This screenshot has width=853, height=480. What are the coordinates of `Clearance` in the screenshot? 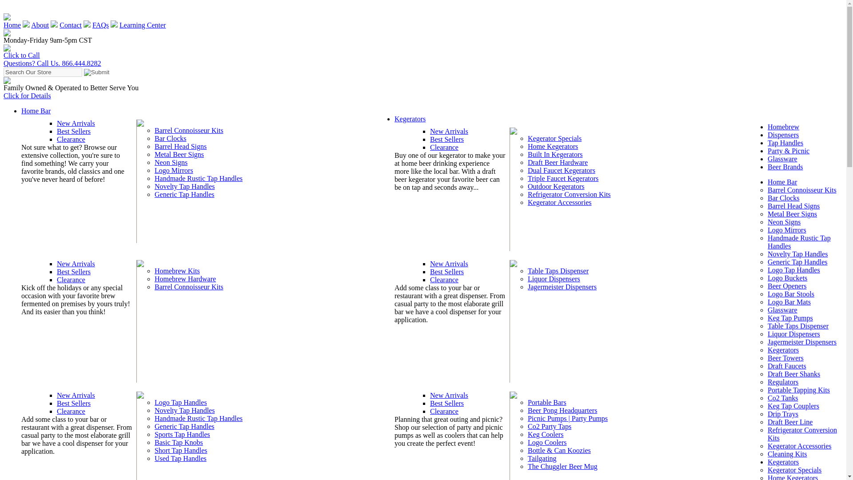 It's located at (444, 147).